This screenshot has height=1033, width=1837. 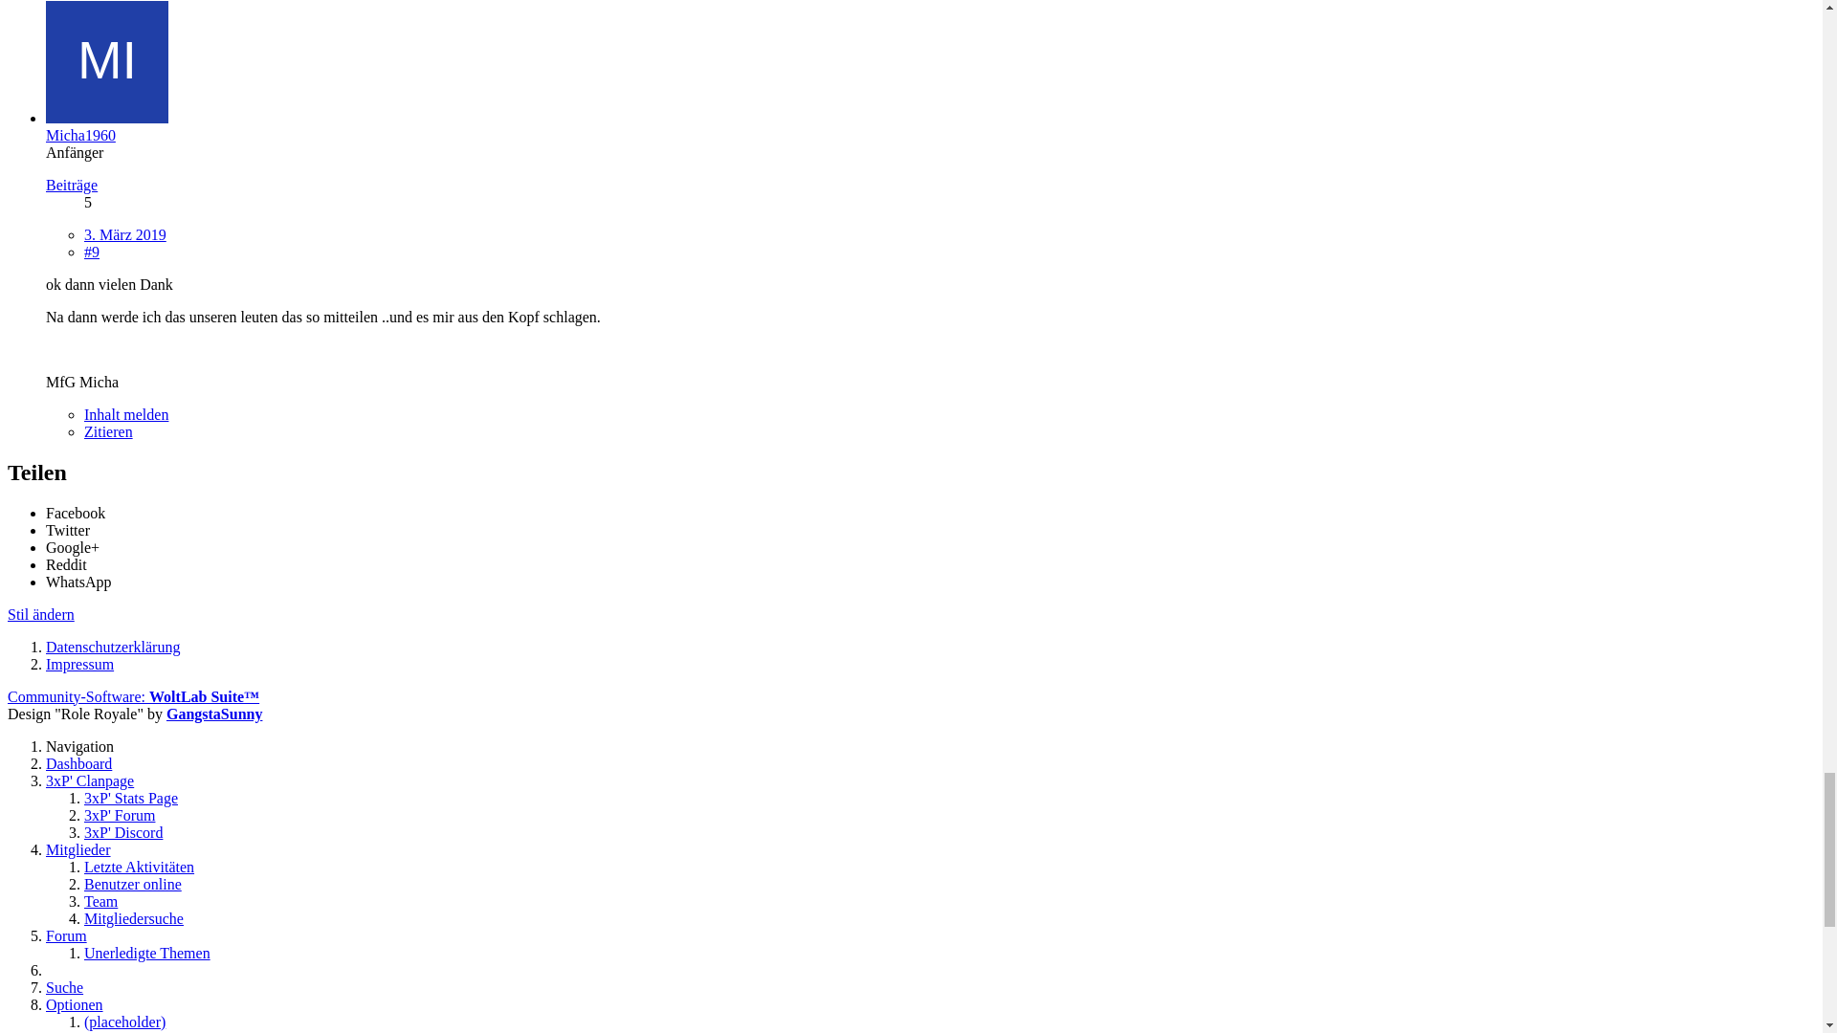 I want to click on Dieses Thema, so click(x=52, y=474).